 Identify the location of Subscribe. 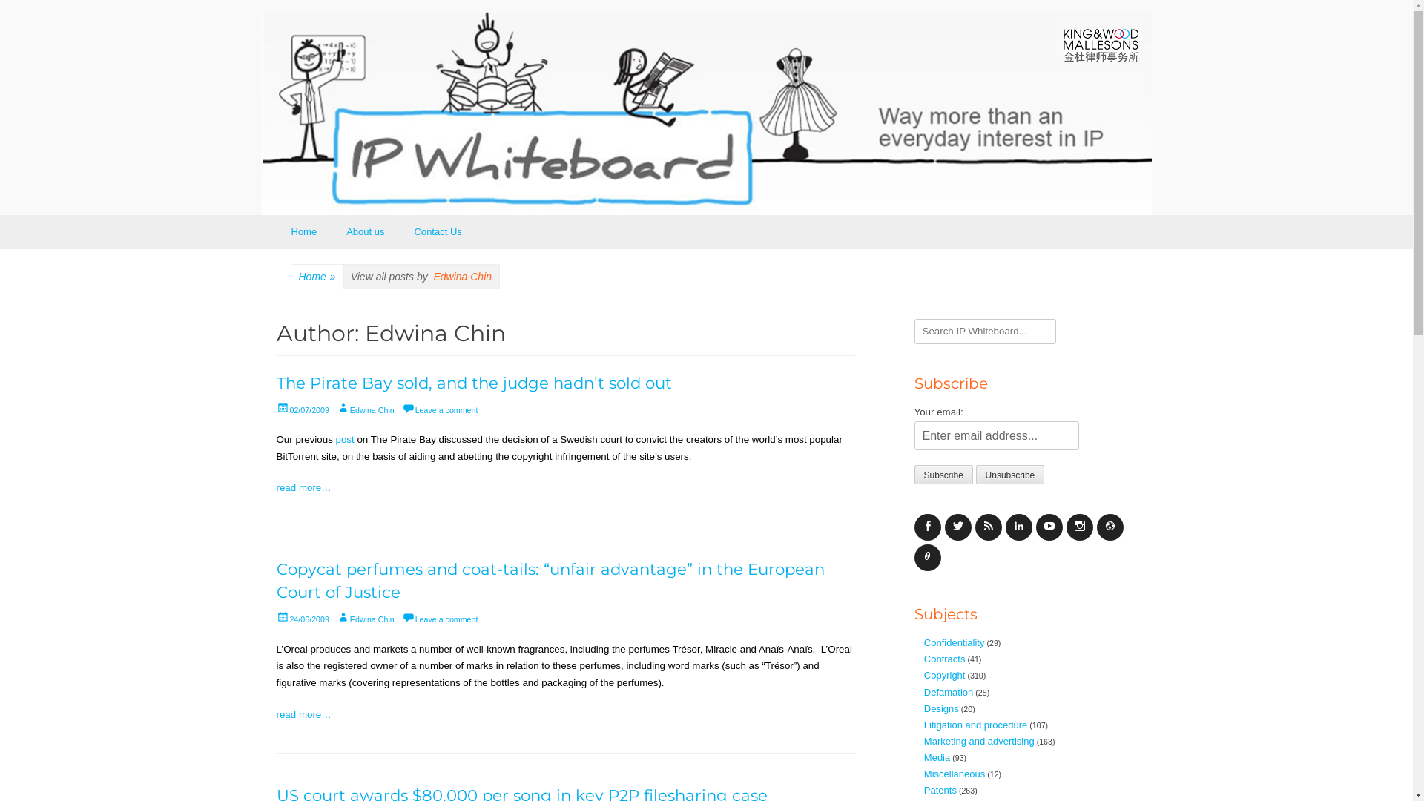
(943, 475).